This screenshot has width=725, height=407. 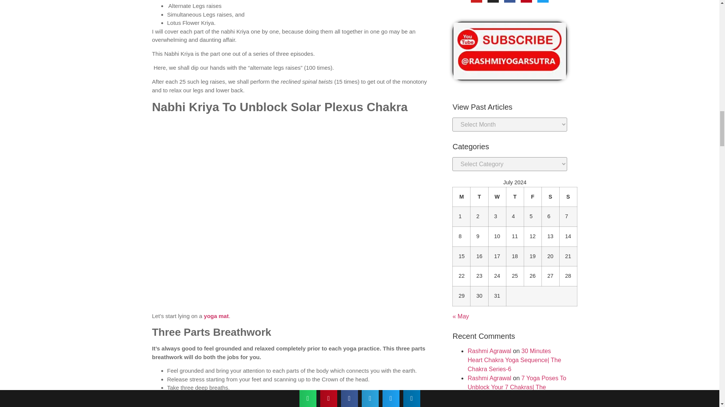 What do you see at coordinates (497, 197) in the screenshot?
I see `Wednesday` at bounding box center [497, 197].